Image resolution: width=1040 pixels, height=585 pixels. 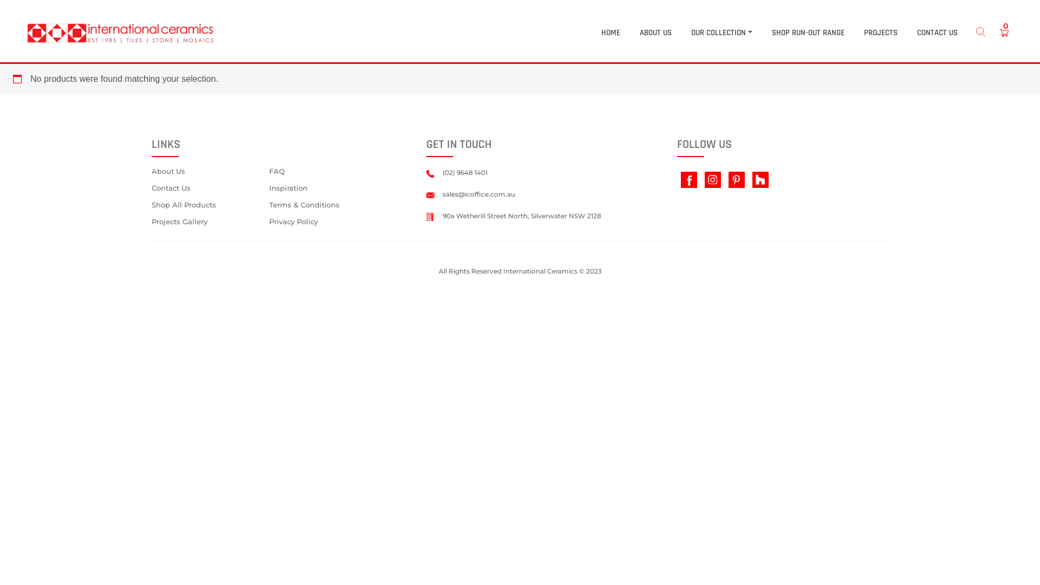 I want to click on Inspiration, so click(x=332, y=188).